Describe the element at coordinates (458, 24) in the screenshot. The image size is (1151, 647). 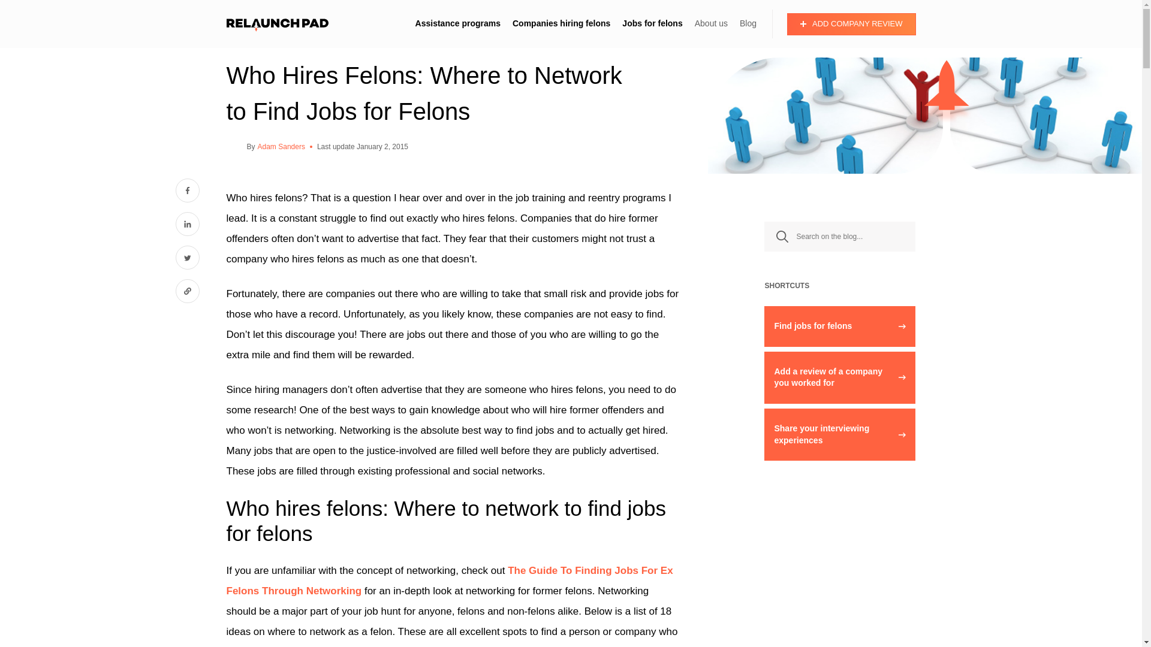
I see `Assistance programs` at that location.